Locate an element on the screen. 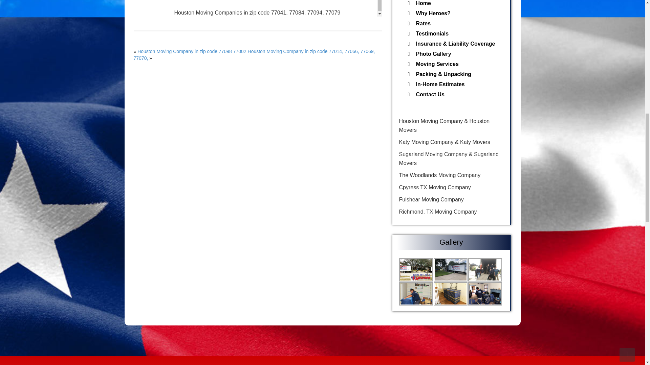 This screenshot has height=365, width=650. Contact Us is located at coordinates (458, 95).